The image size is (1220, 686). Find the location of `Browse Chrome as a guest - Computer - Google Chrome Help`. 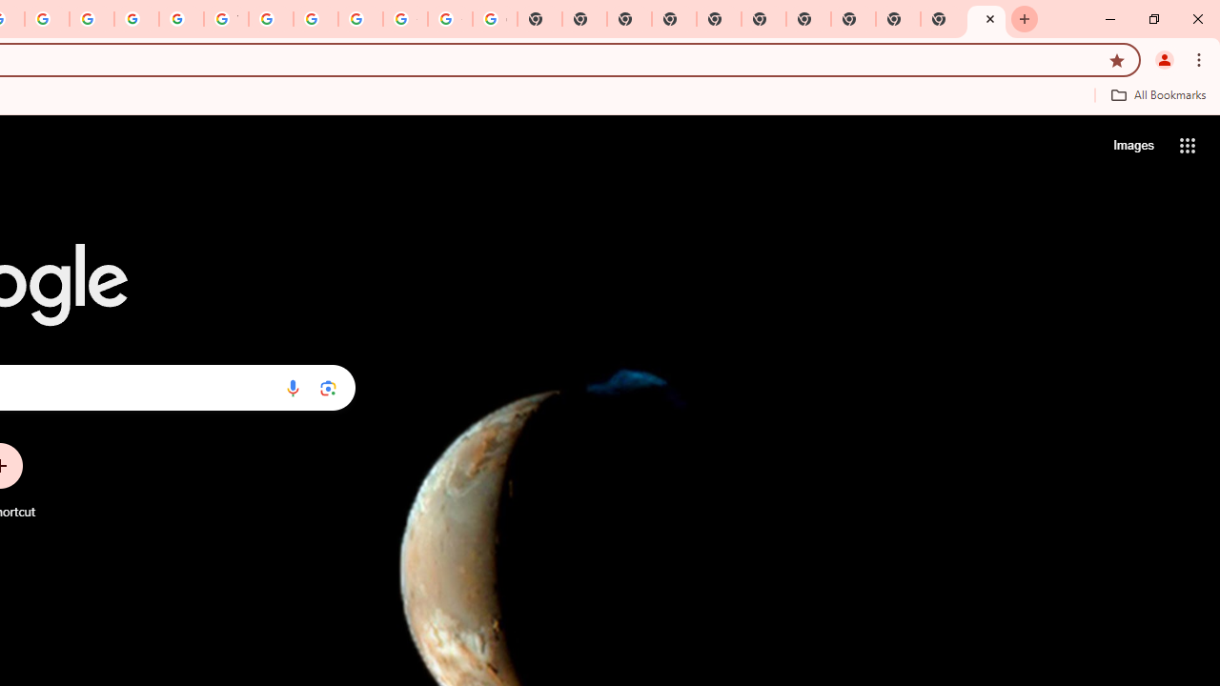

Browse Chrome as a guest - Computer - Google Chrome Help is located at coordinates (271, 19).